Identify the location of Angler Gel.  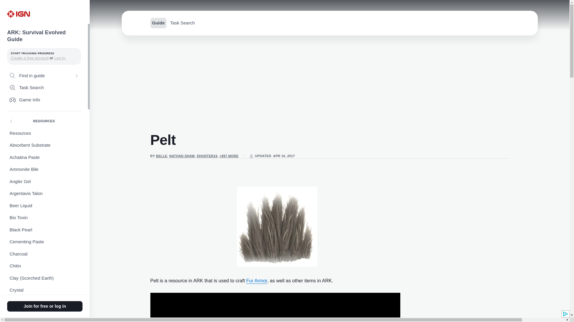
(44, 181).